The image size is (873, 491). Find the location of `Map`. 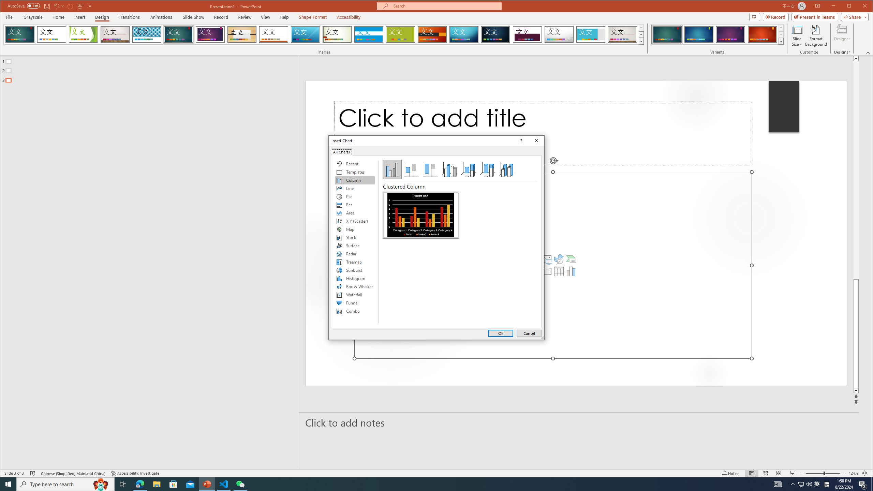

Map is located at coordinates (355, 229).